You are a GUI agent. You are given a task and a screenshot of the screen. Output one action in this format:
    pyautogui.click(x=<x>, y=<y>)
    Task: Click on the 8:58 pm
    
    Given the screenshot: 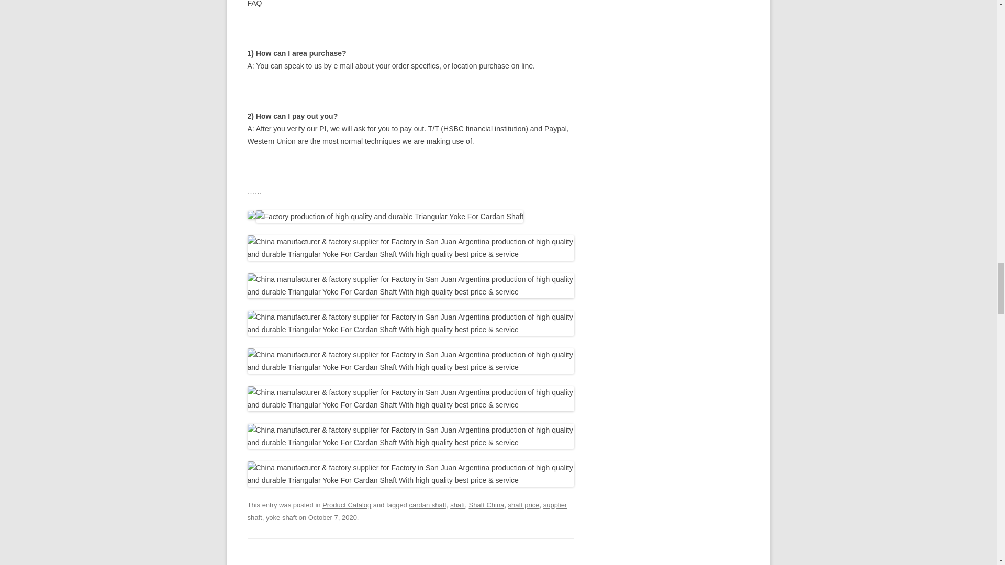 What is the action you would take?
    pyautogui.click(x=332, y=517)
    